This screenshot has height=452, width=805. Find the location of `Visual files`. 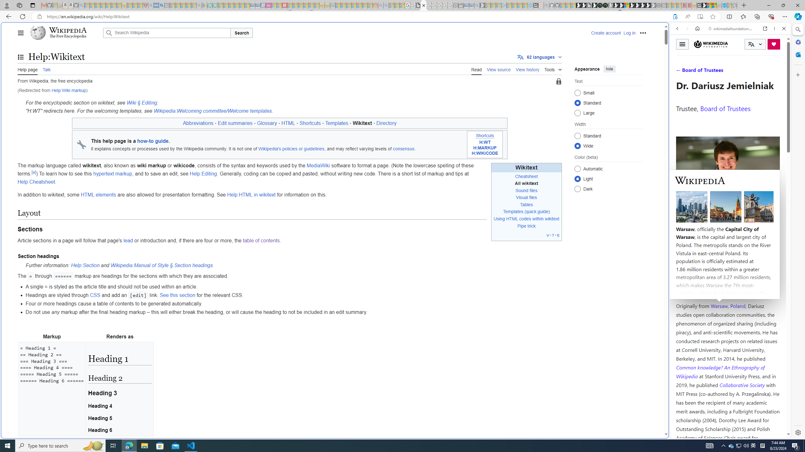

Visual files is located at coordinates (526, 197).